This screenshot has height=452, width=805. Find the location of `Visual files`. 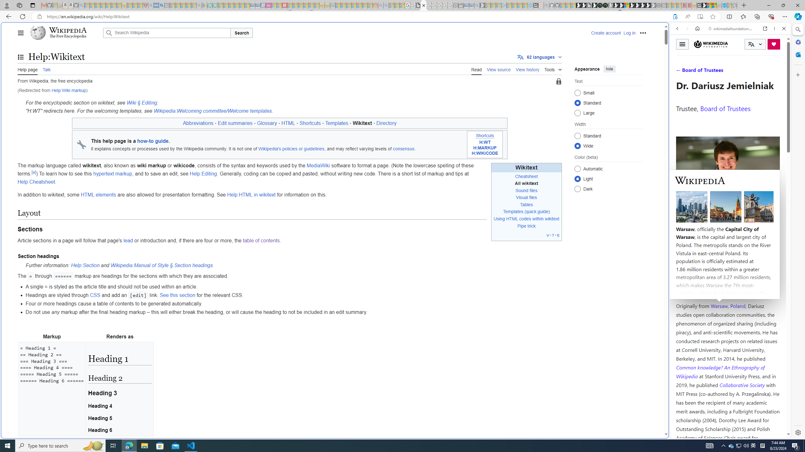

Visual files is located at coordinates (526, 197).